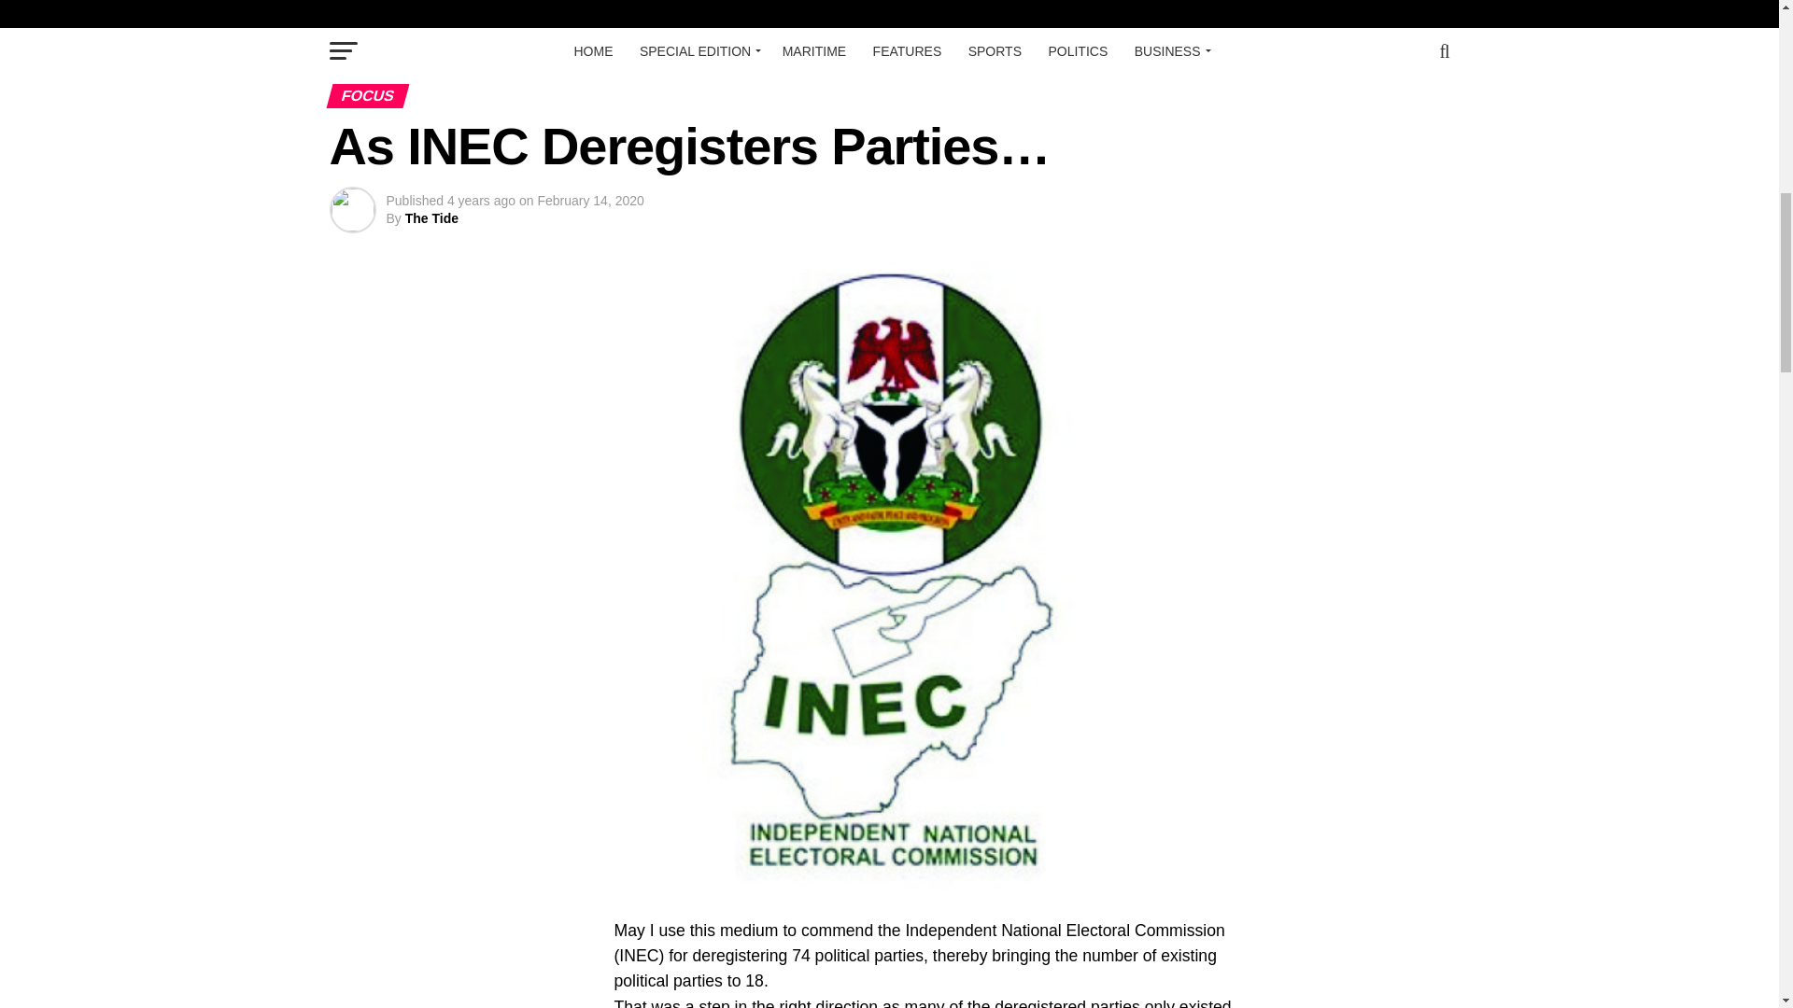 This screenshot has width=1793, height=1008. I want to click on MARITIME, so click(813, 50).